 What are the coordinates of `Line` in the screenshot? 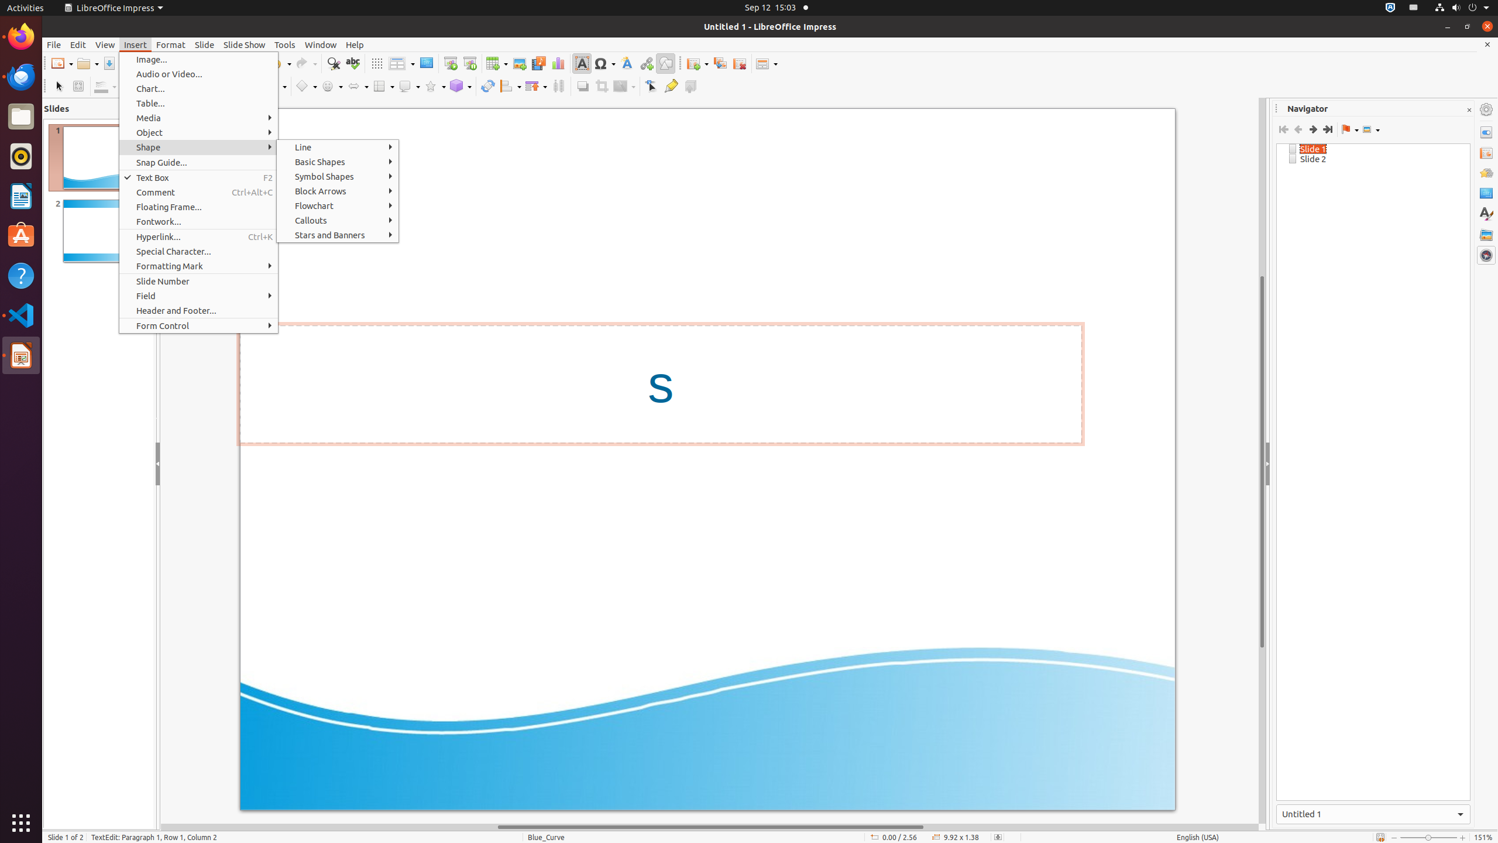 It's located at (338, 148).